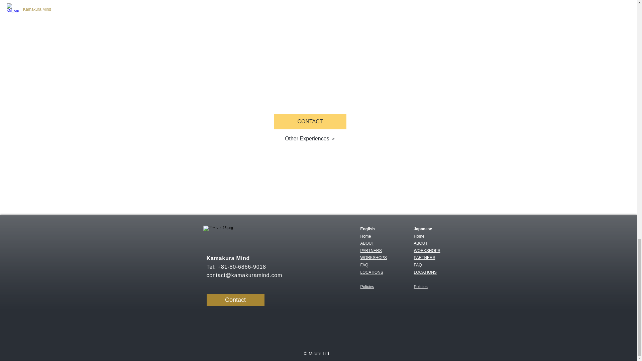  I want to click on PARTNERS, so click(425, 257).